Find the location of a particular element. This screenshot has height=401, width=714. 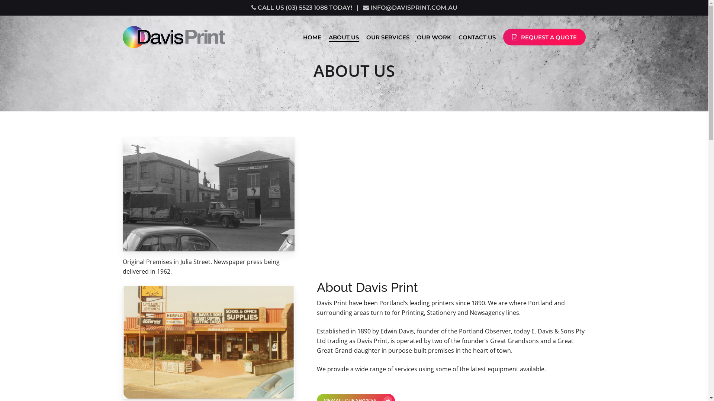

HOME is located at coordinates (312, 37).